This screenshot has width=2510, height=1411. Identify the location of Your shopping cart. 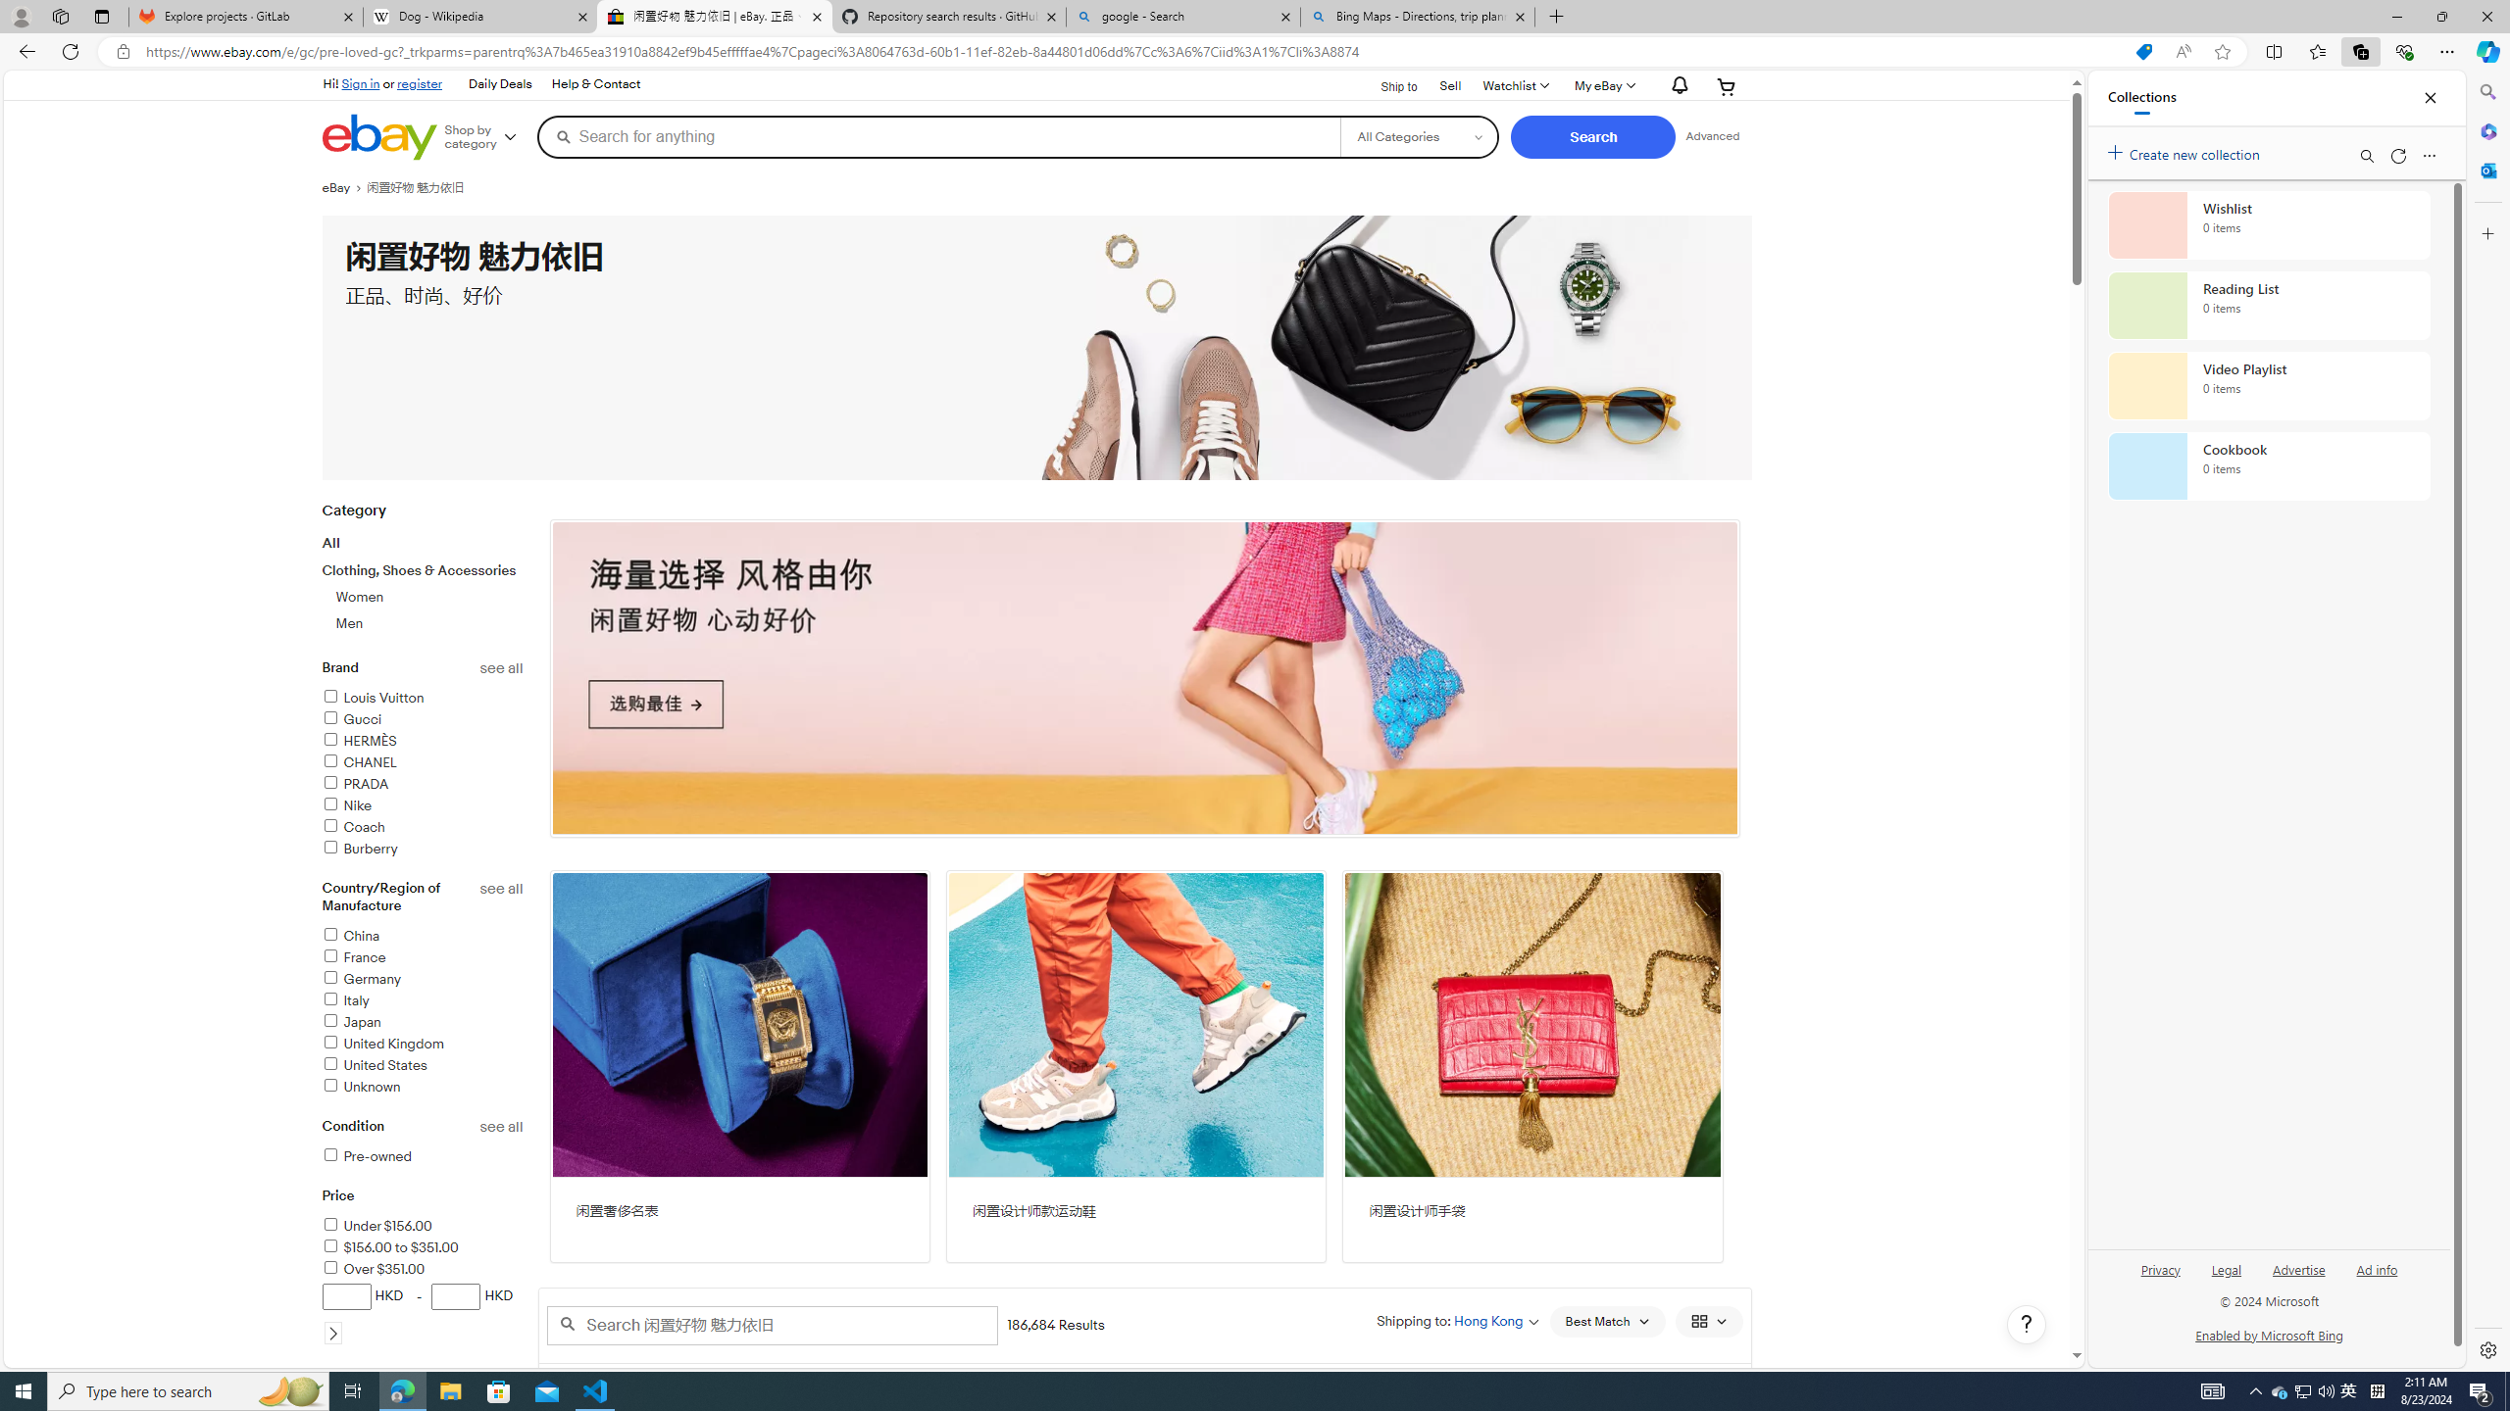
(1727, 86).